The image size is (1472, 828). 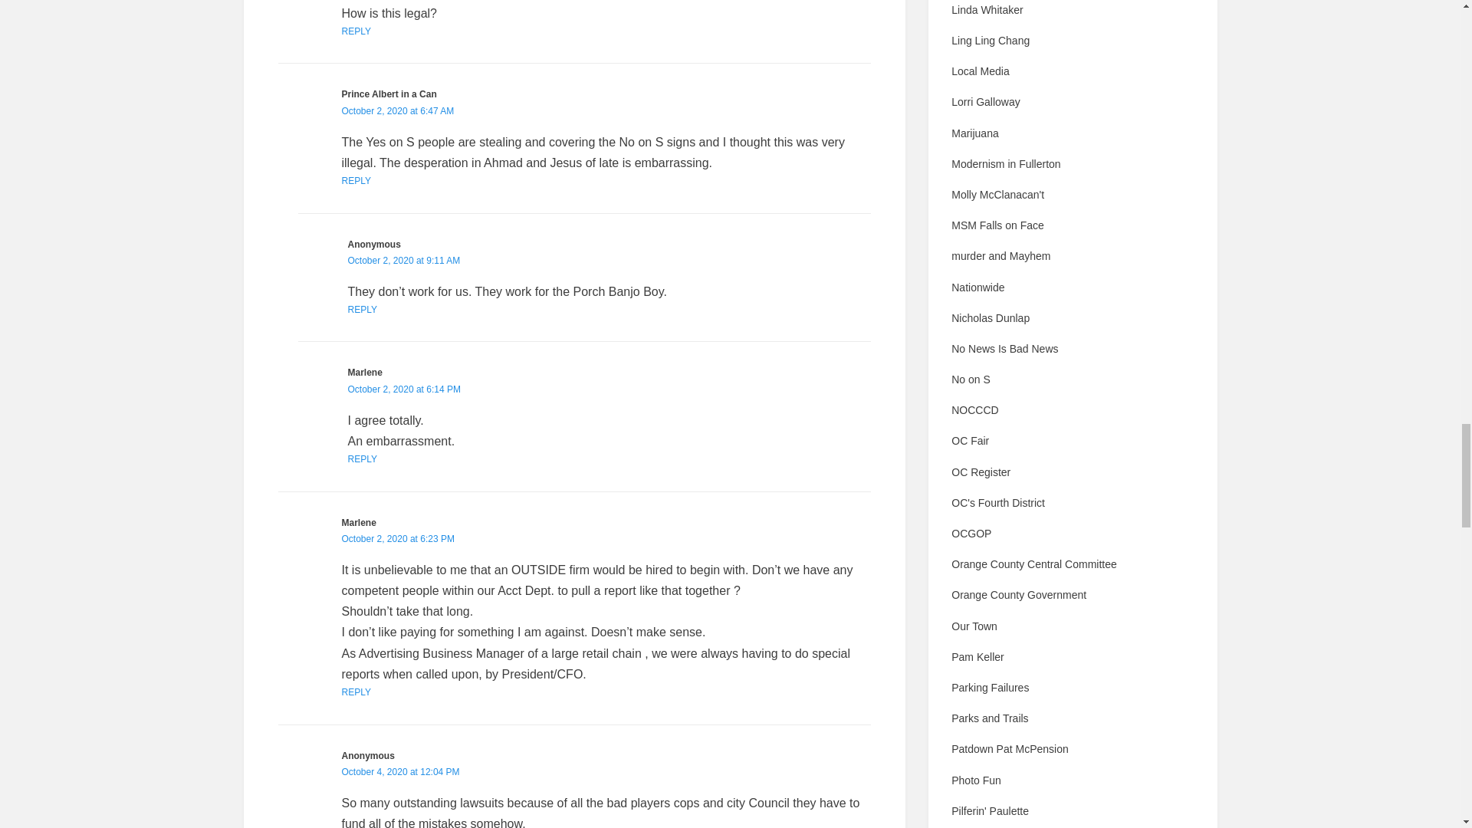 I want to click on REPLY, so click(x=356, y=692).